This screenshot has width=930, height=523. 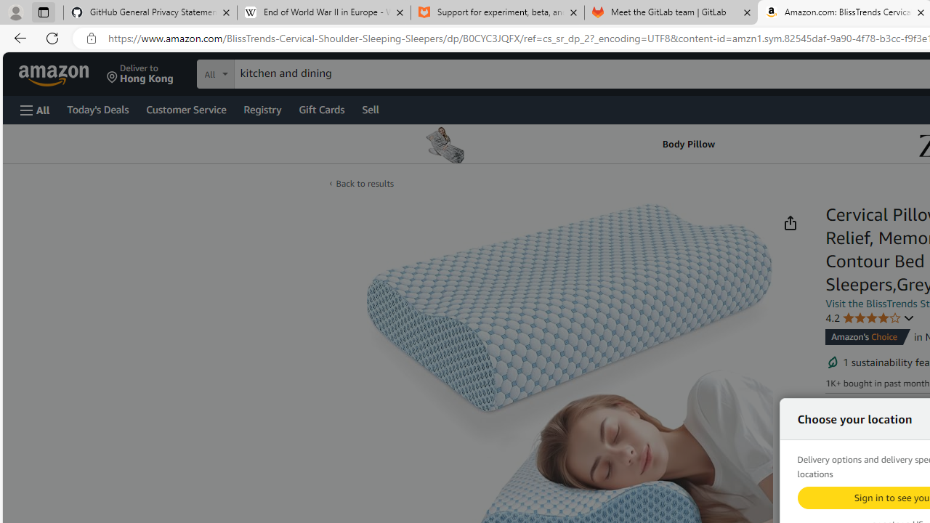 What do you see at coordinates (790, 223) in the screenshot?
I see `Share` at bounding box center [790, 223].